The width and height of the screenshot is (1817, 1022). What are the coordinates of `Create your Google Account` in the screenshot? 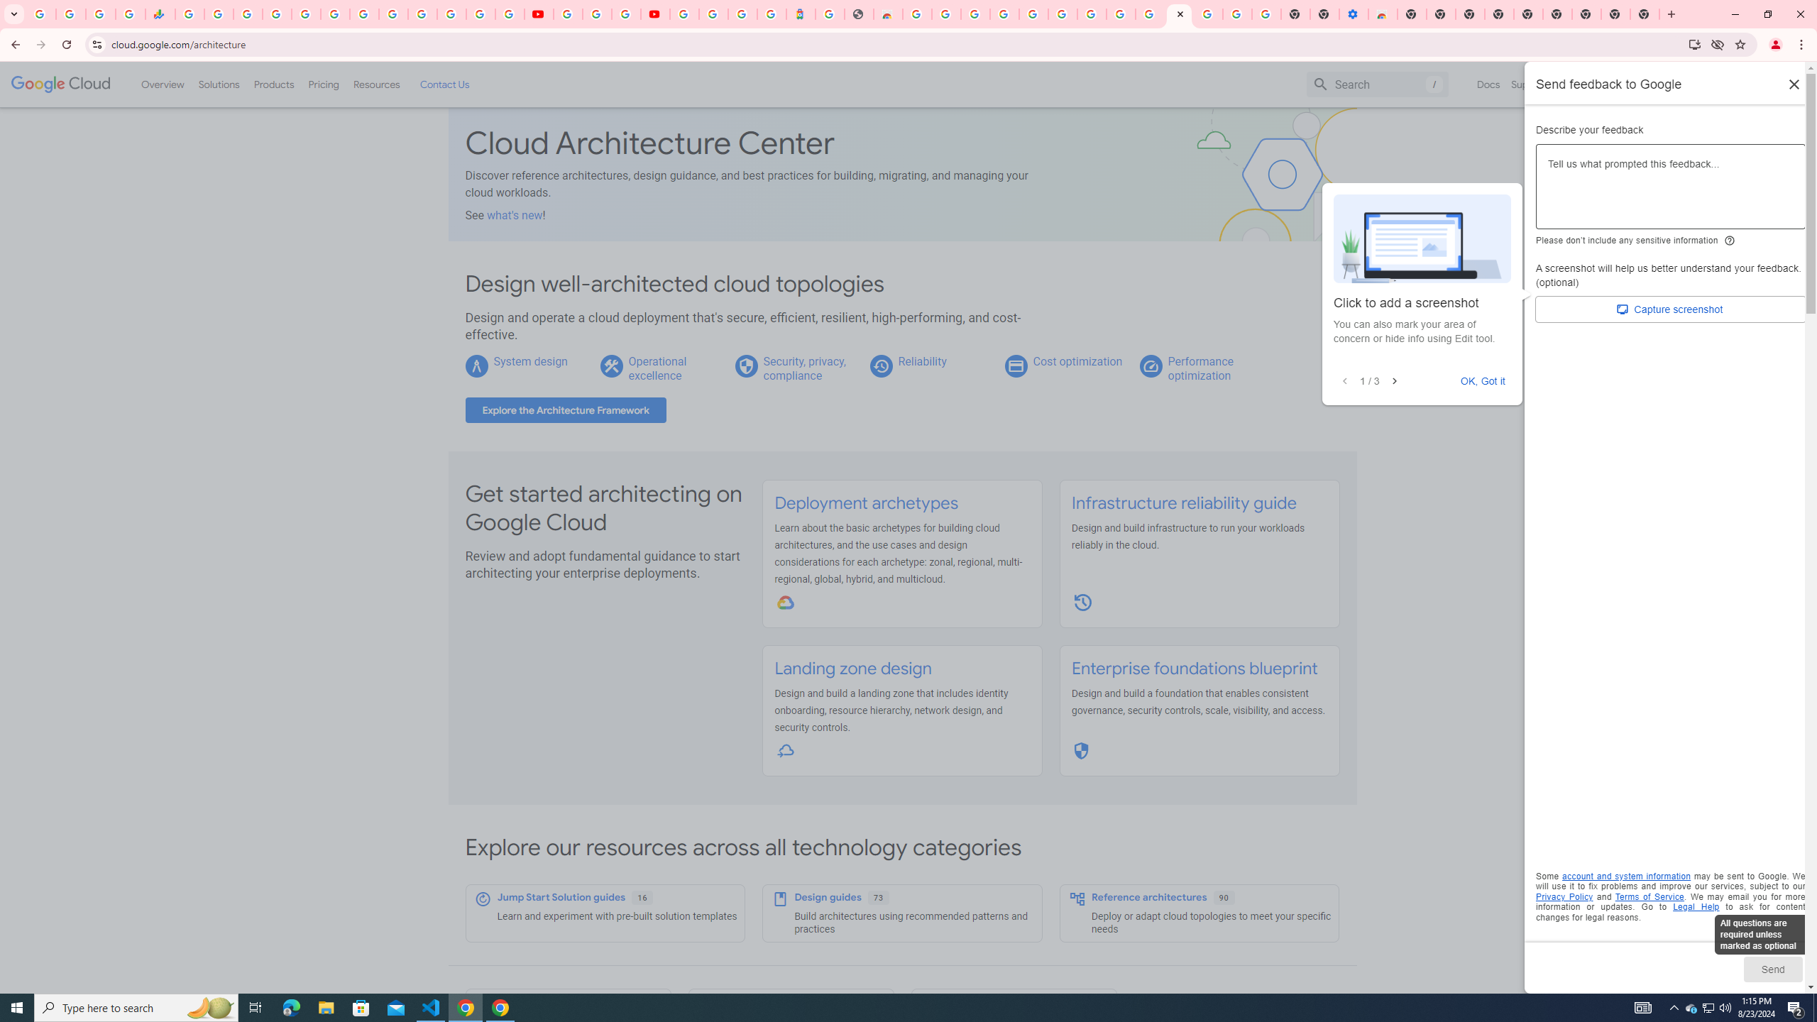 It's located at (945, 14).